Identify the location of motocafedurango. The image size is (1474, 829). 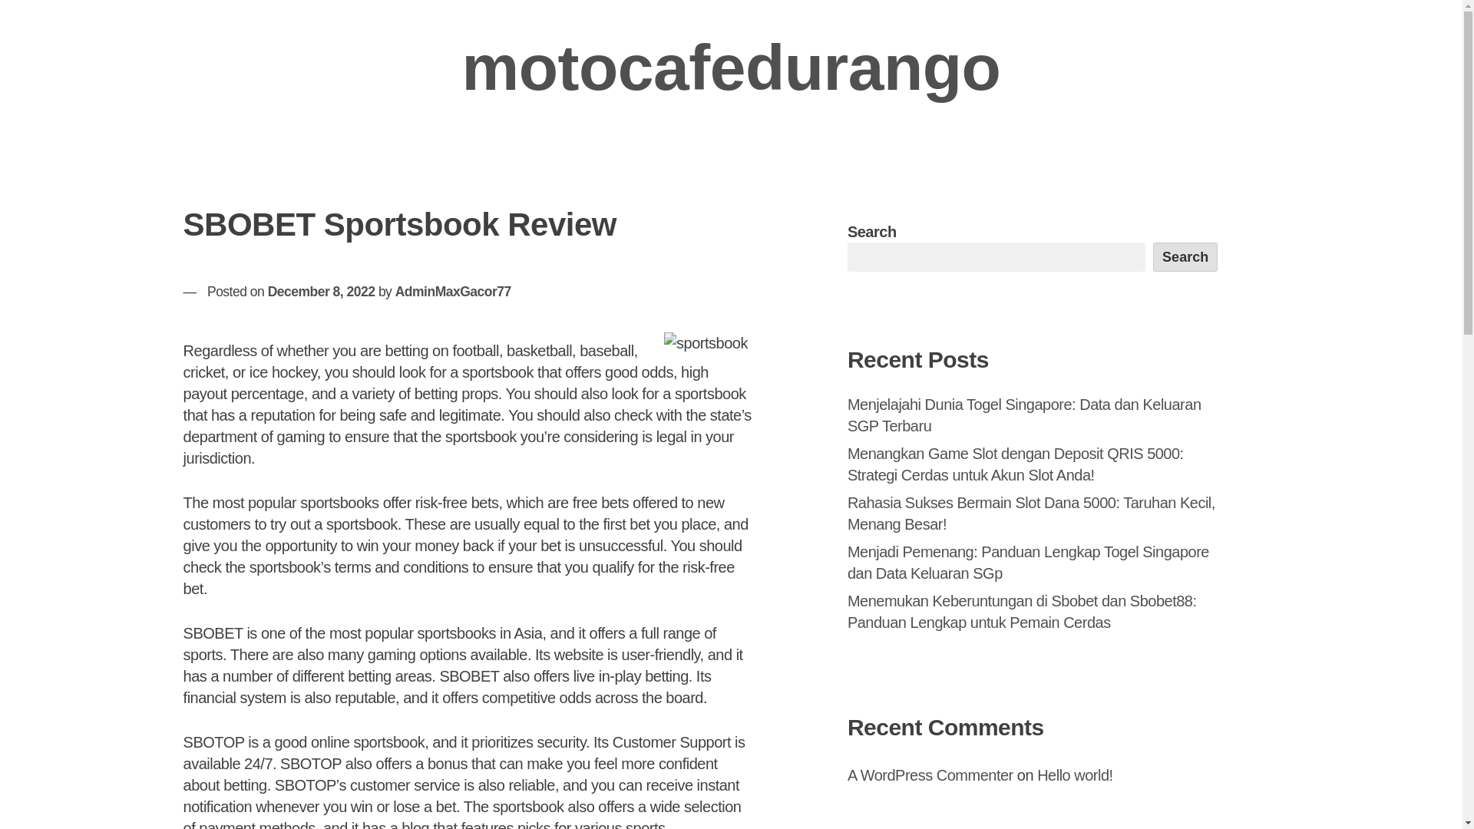
(731, 68).